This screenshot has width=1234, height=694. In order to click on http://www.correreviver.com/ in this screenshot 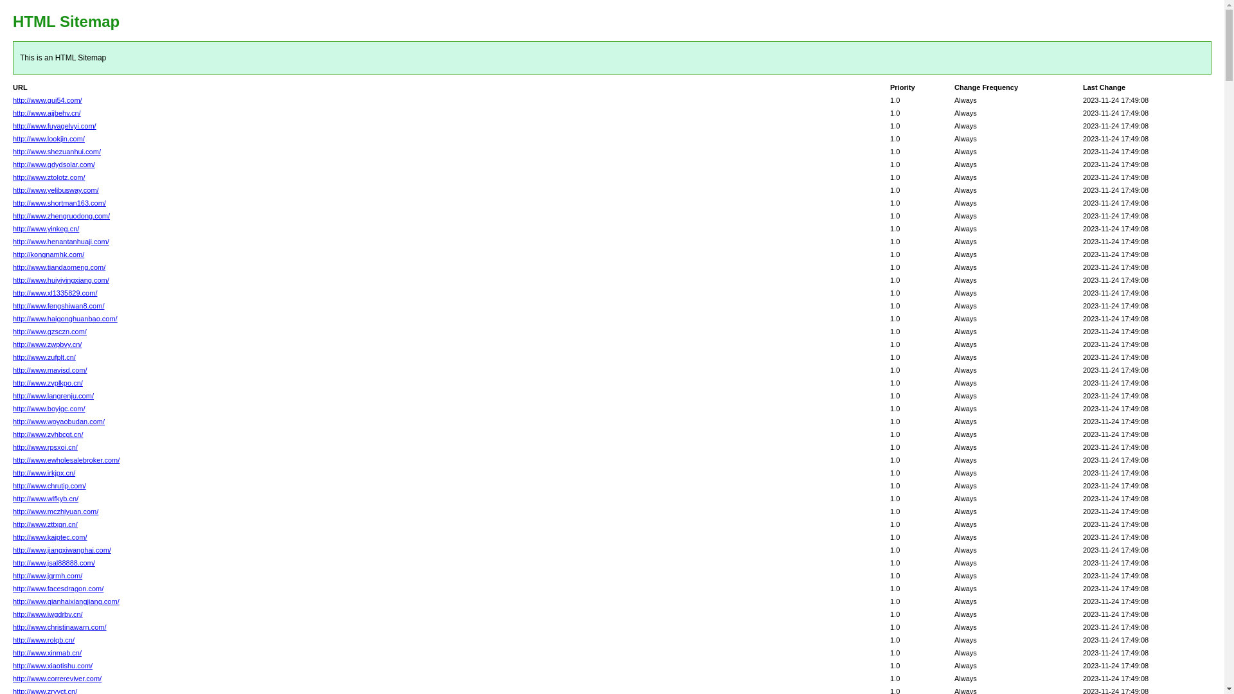, I will do `click(57, 679)`.